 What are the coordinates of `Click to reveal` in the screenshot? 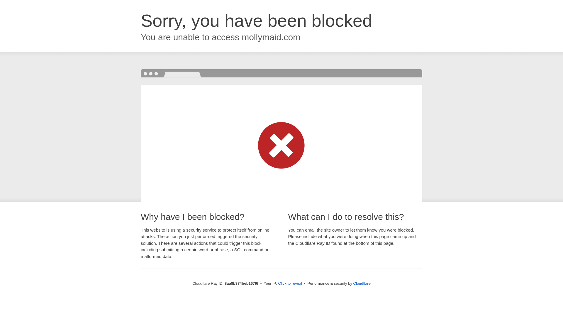 It's located at (290, 284).